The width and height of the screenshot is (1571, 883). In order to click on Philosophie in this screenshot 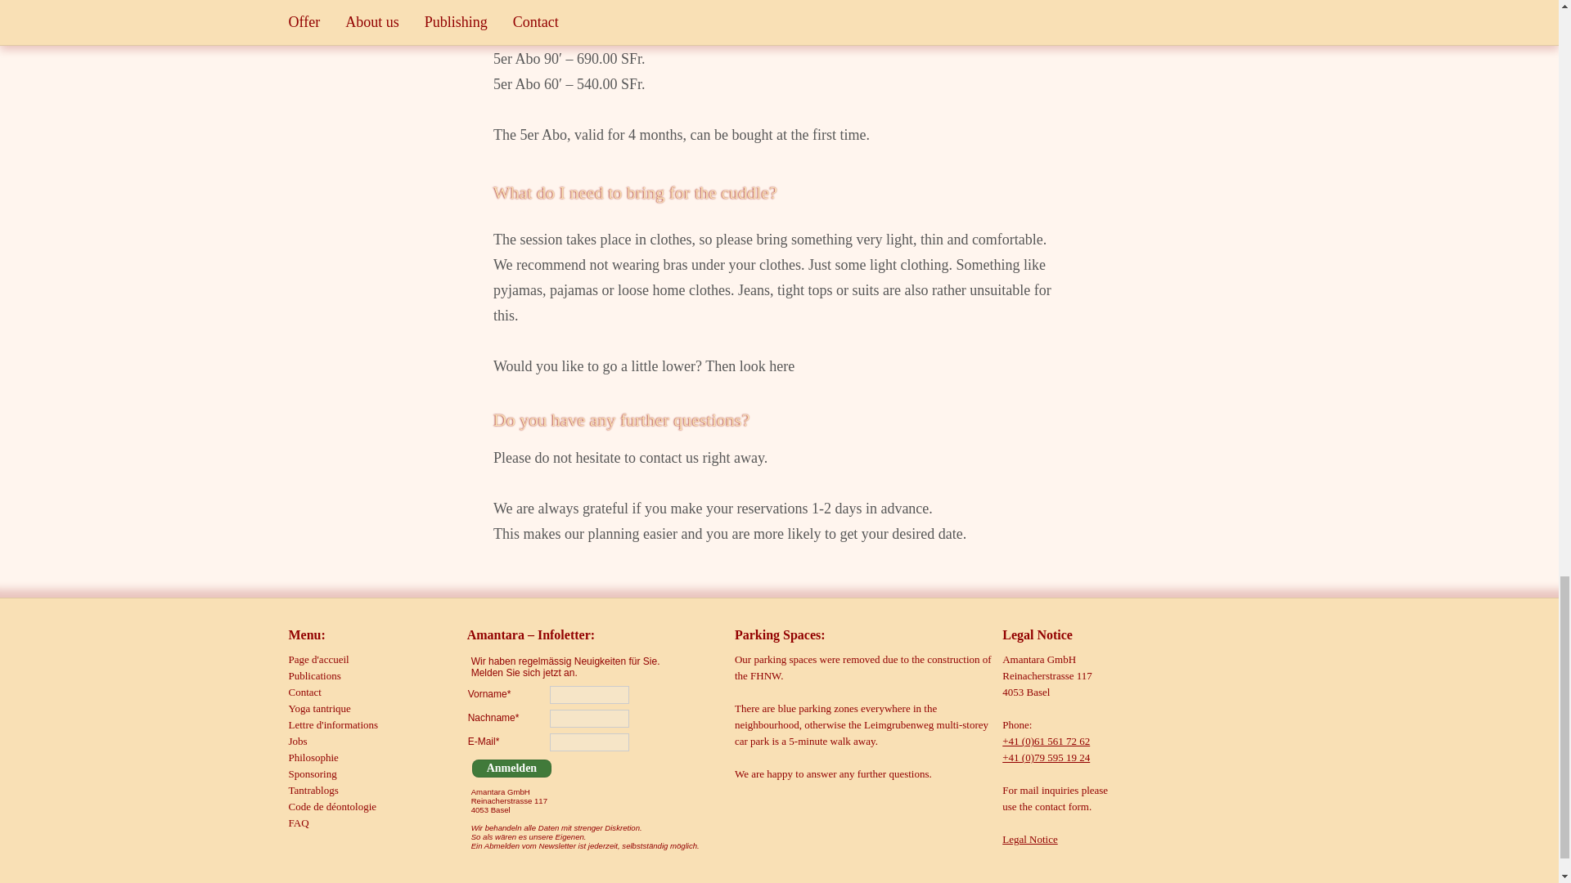, I will do `click(313, 757)`.